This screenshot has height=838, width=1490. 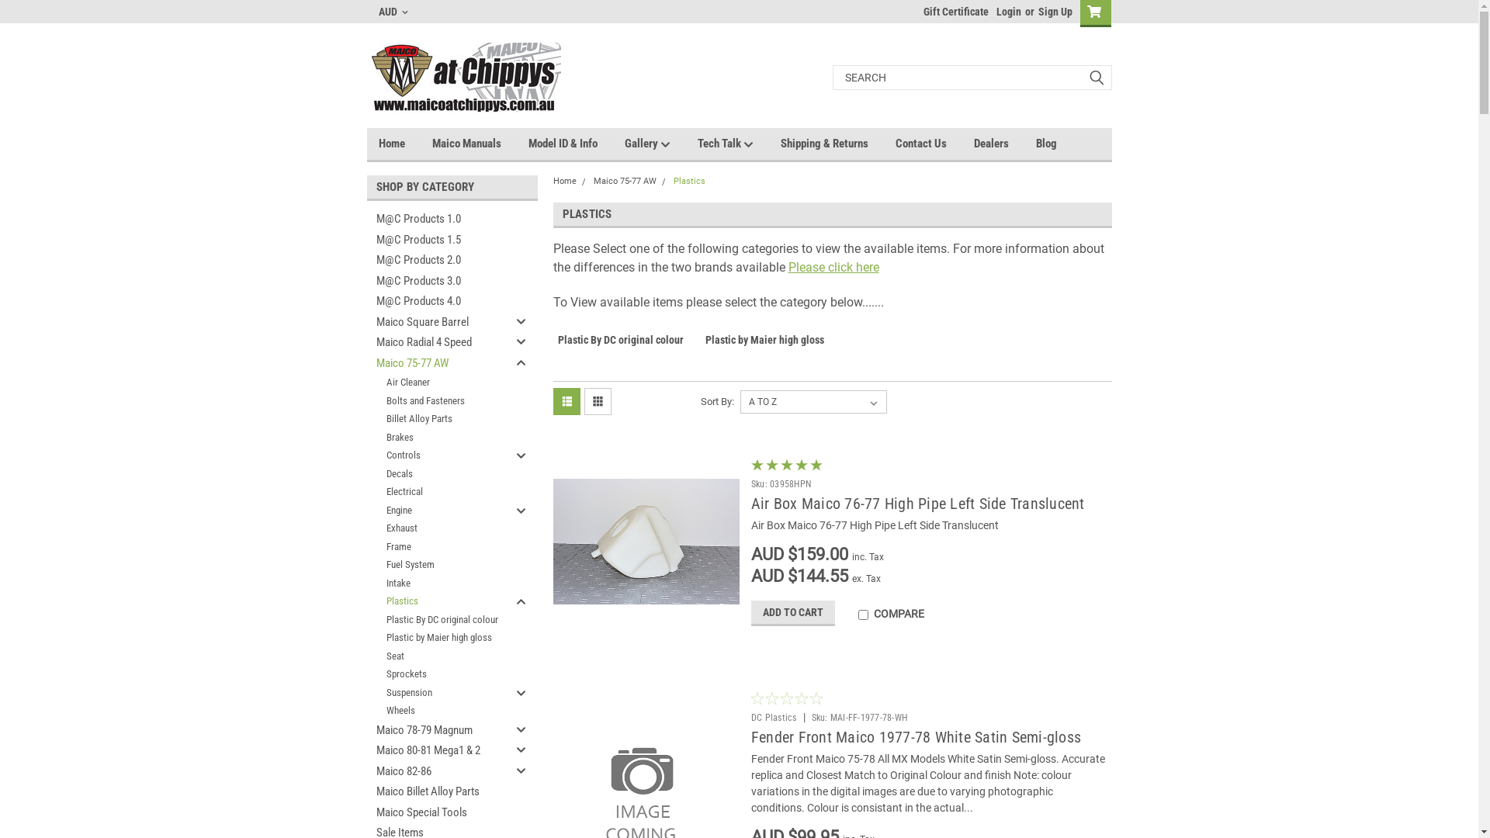 I want to click on Fender Front Maico 1977-78 White Satin Semi-gloss, so click(x=916, y=737).